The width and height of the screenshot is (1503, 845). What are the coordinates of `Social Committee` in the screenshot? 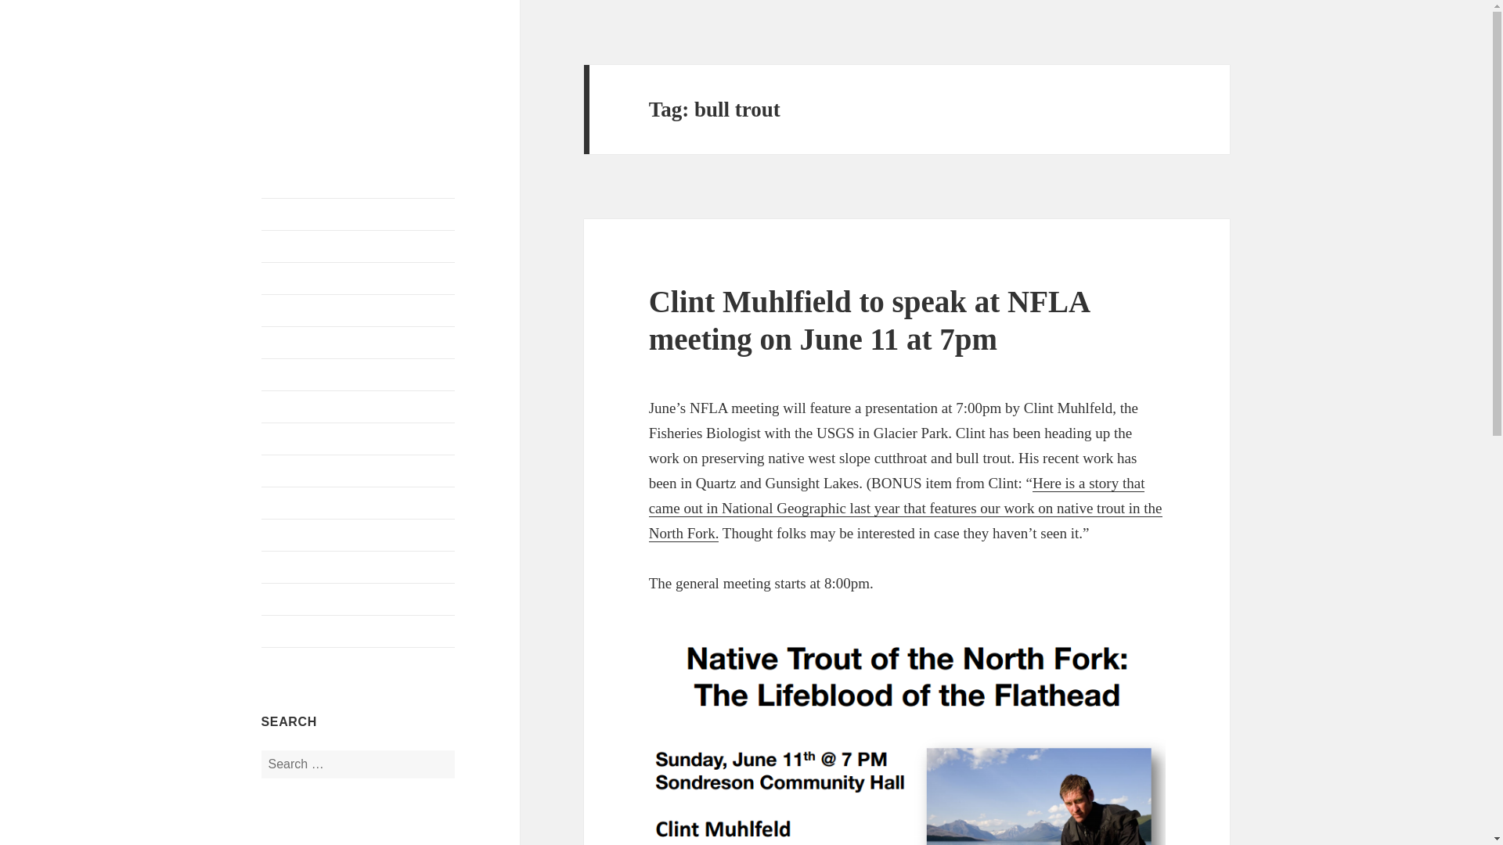 It's located at (359, 471).